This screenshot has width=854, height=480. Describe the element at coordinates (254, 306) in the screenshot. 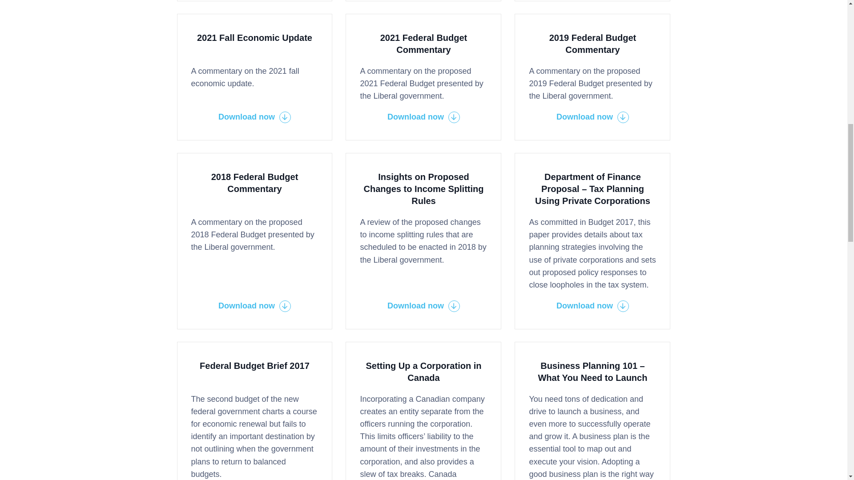

I see `Download now` at that location.